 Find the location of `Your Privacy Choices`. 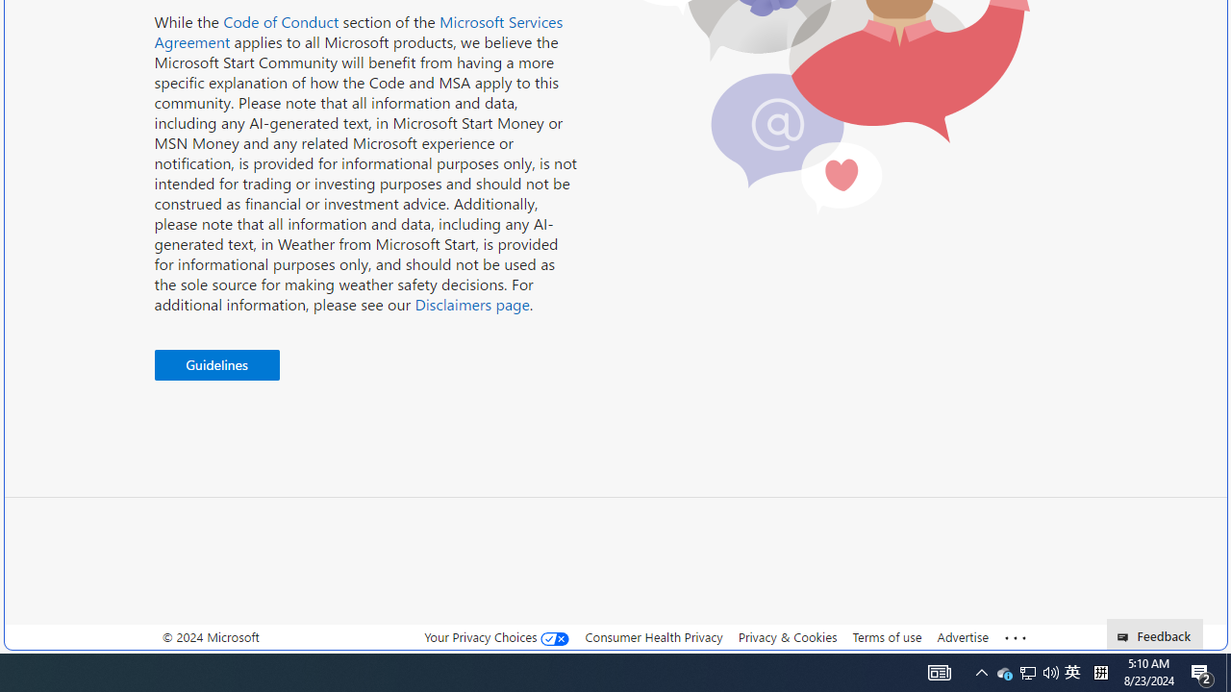

Your Privacy Choices is located at coordinates (496, 636).